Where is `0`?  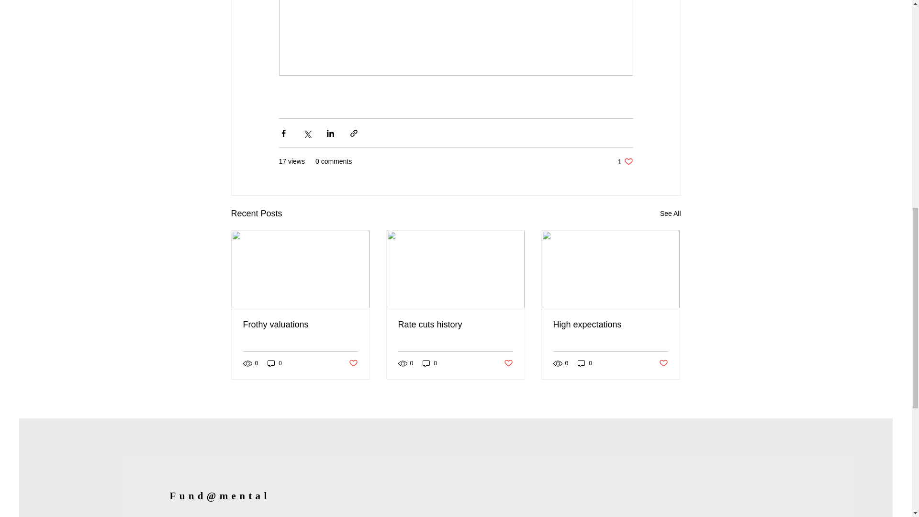 0 is located at coordinates (585, 363).